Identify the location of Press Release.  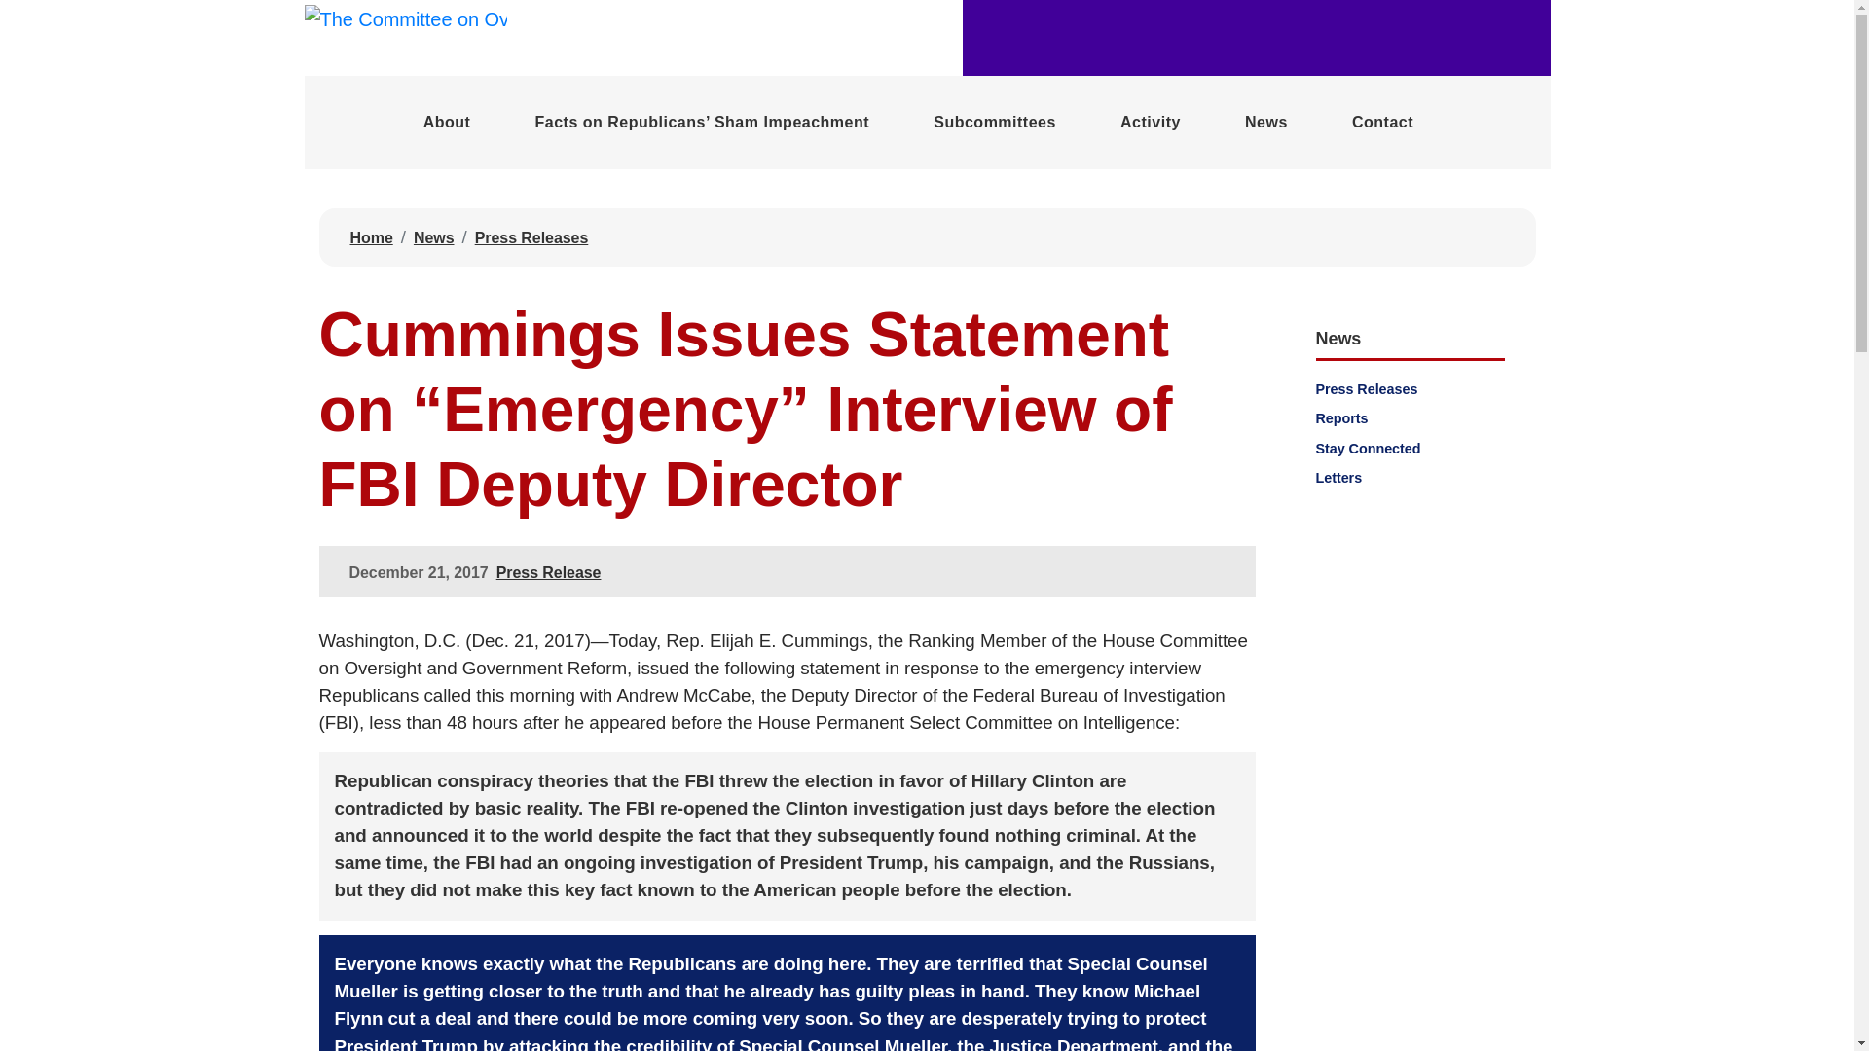
(549, 572).